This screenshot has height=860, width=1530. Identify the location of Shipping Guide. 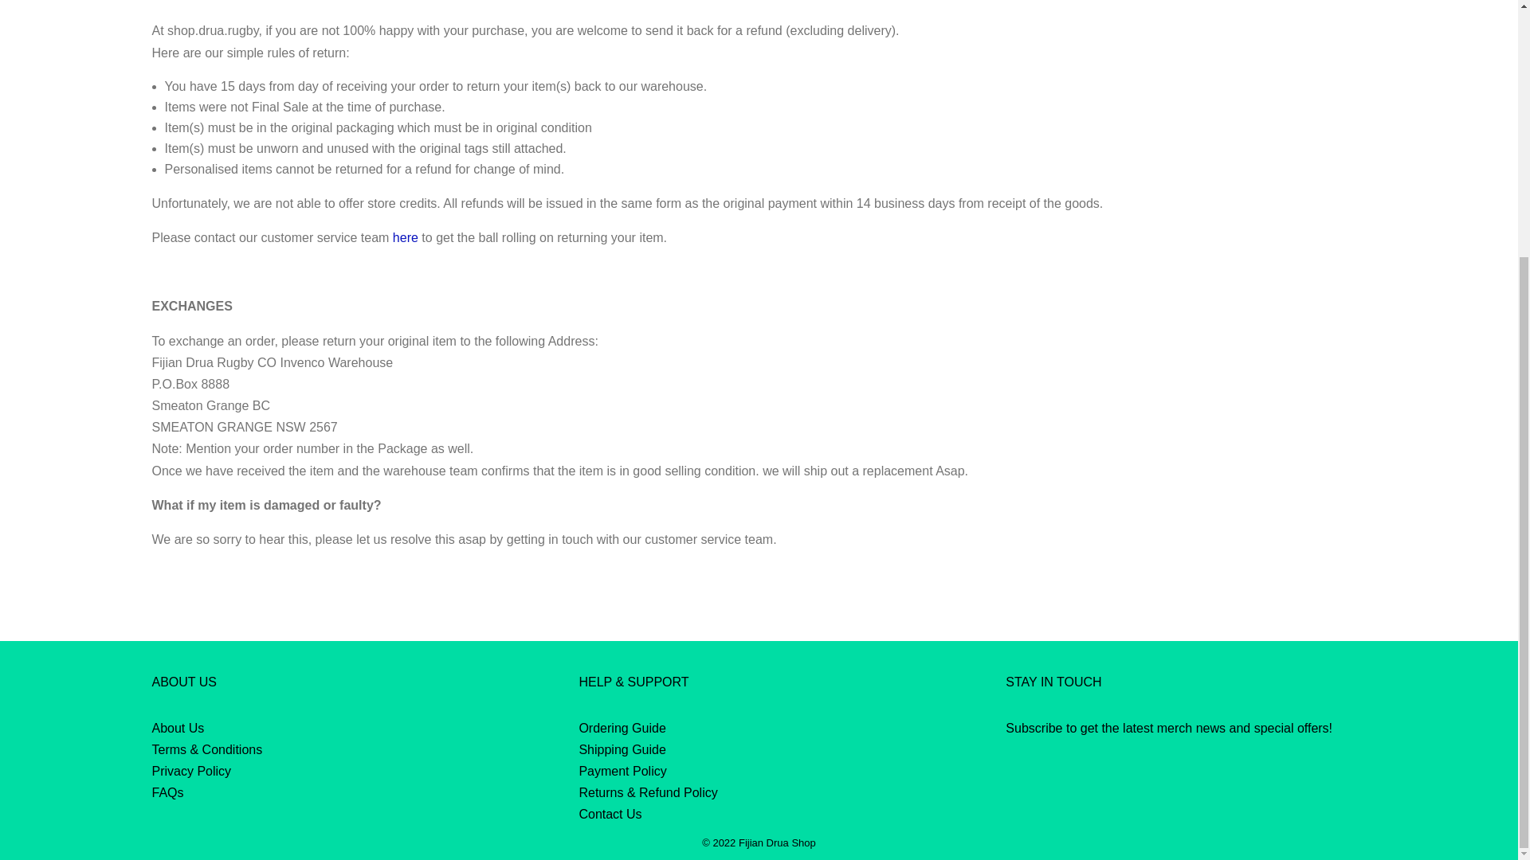
(622, 750).